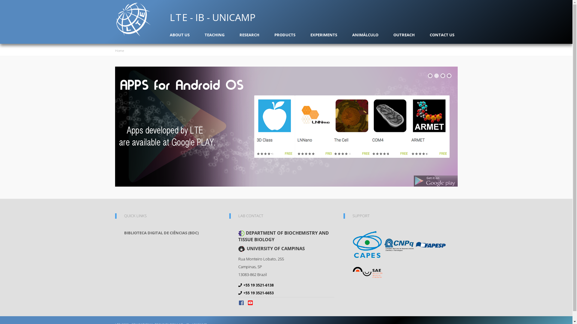 The image size is (577, 324). Describe the element at coordinates (285, 35) in the screenshot. I see `PRODUCTS` at that location.